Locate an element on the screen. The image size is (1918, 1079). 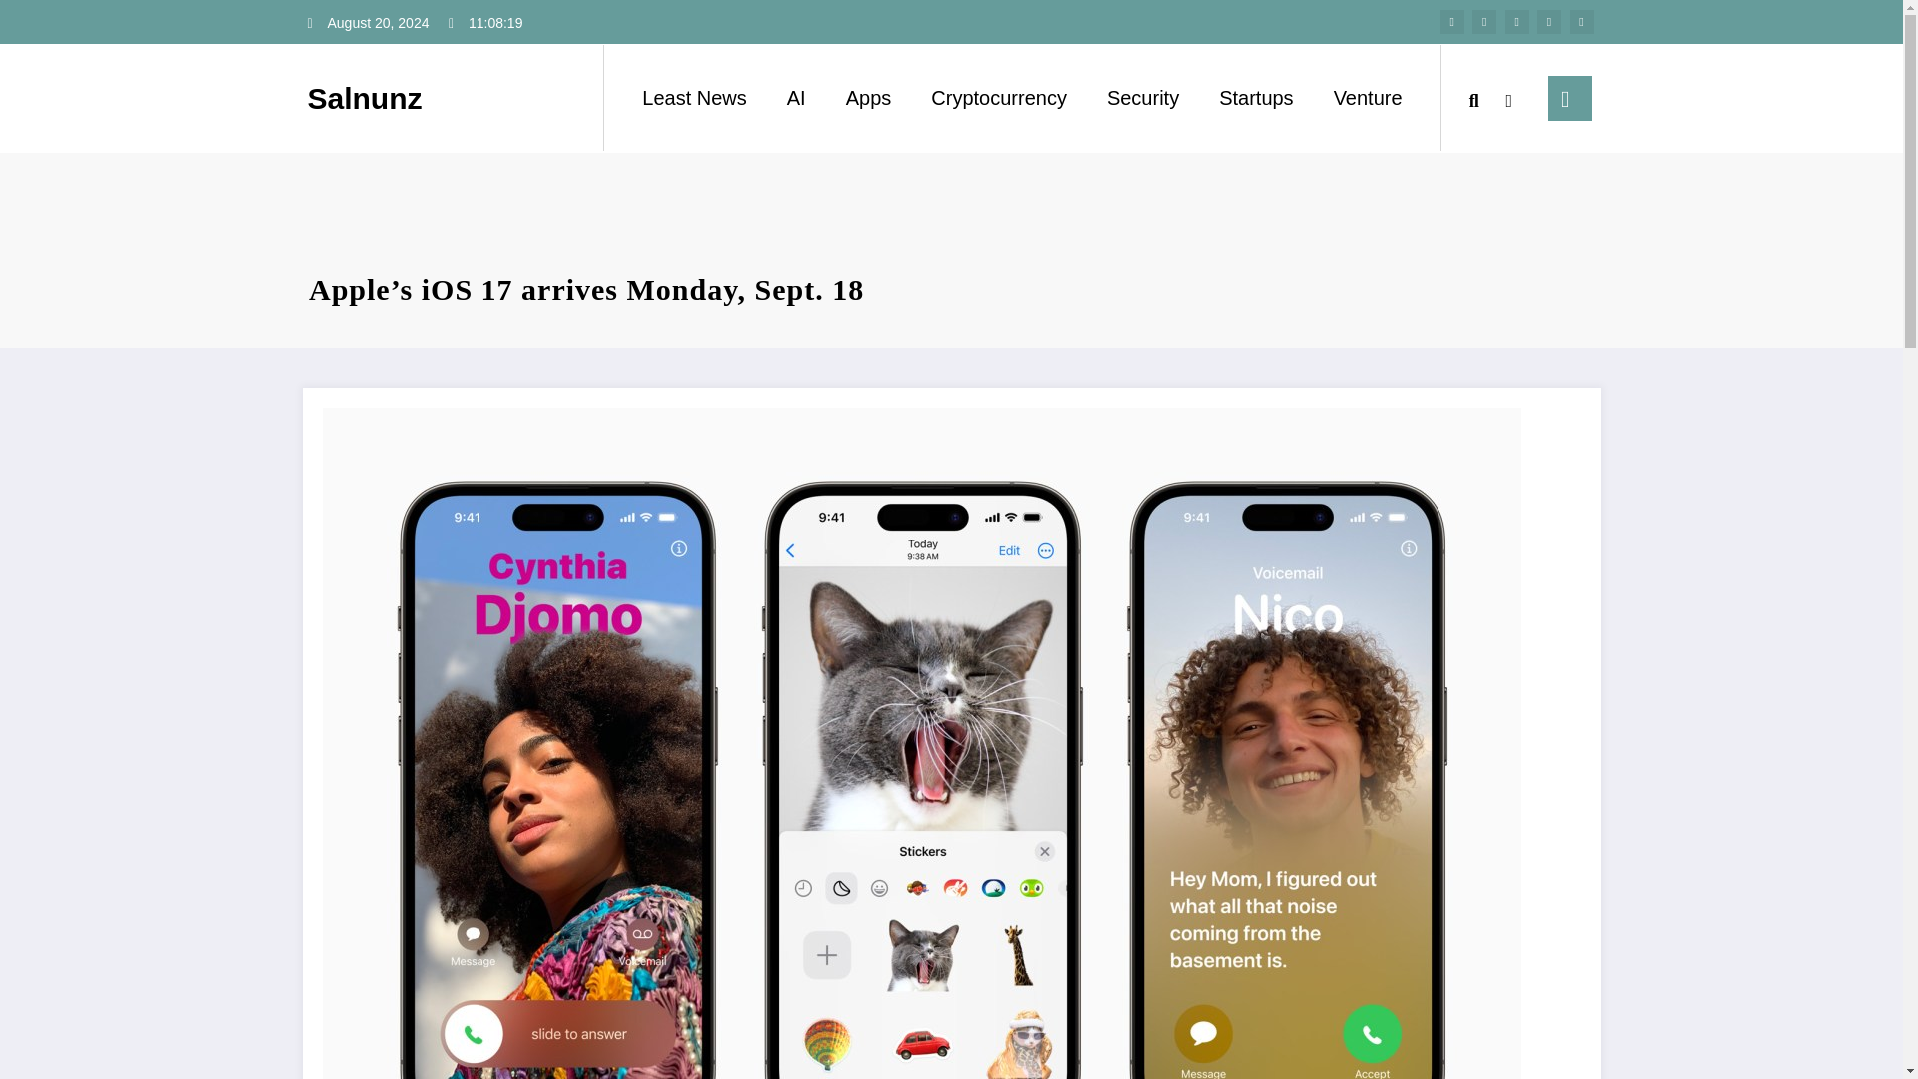
youtube is located at coordinates (1582, 21).